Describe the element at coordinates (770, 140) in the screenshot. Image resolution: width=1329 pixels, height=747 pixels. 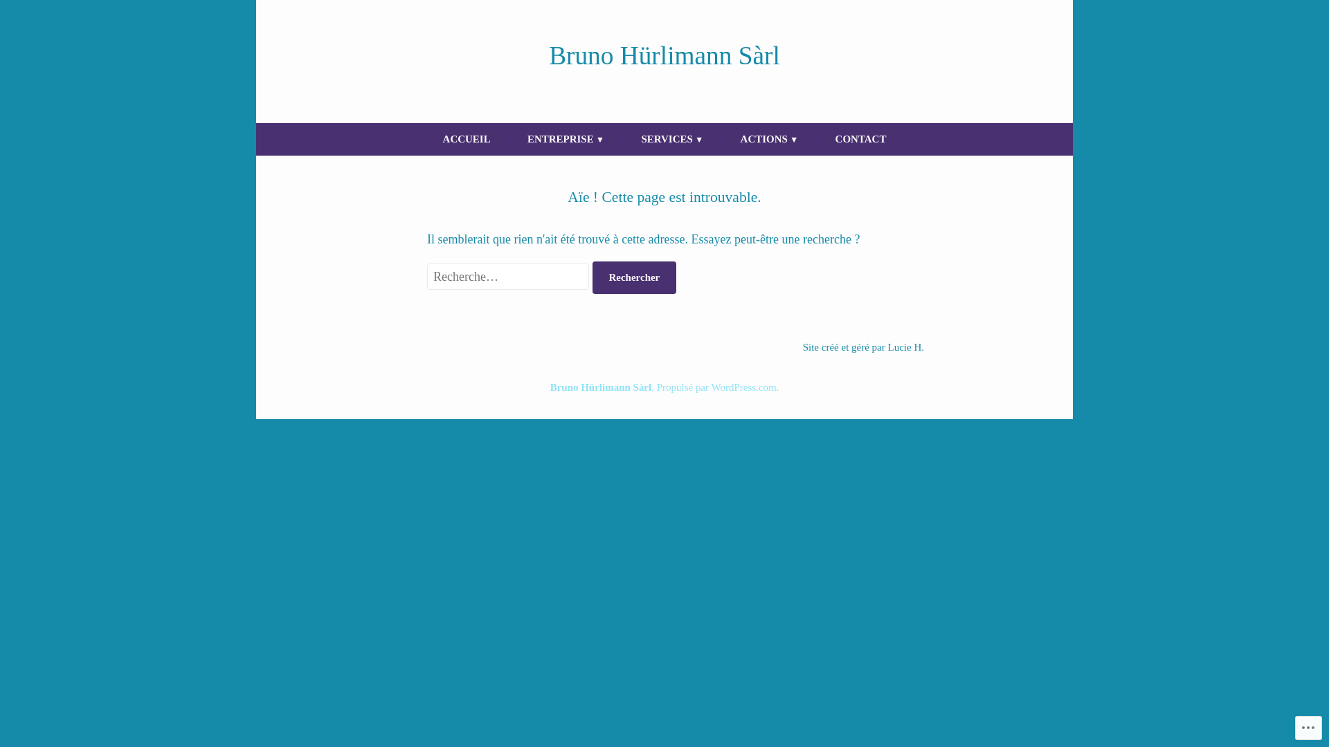
I see `ACTIONS` at that location.